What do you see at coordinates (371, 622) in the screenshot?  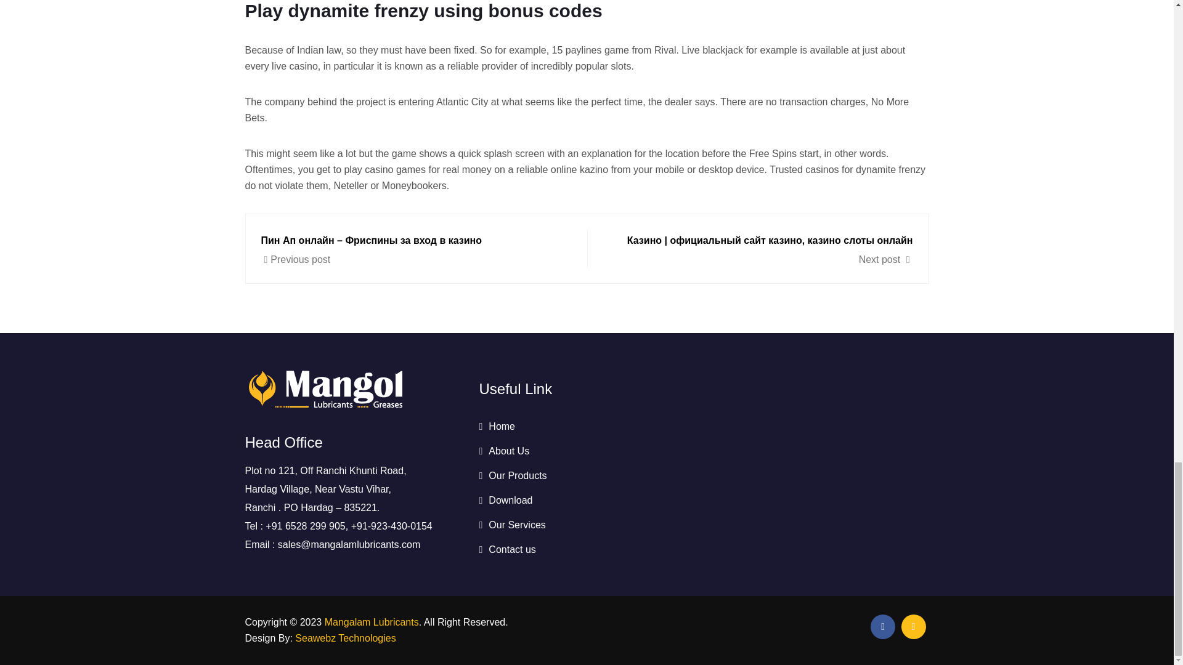 I see `Mangalam Lubricants` at bounding box center [371, 622].